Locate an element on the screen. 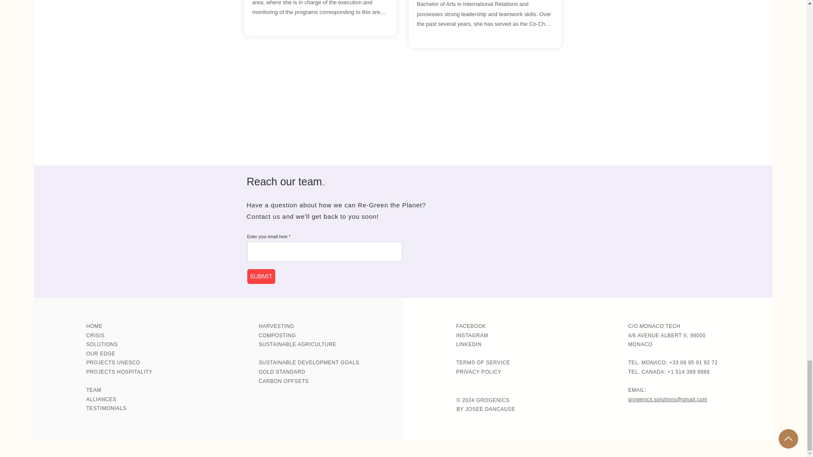 The height and width of the screenshot is (457, 813). ALLIANCES is located at coordinates (101, 399).